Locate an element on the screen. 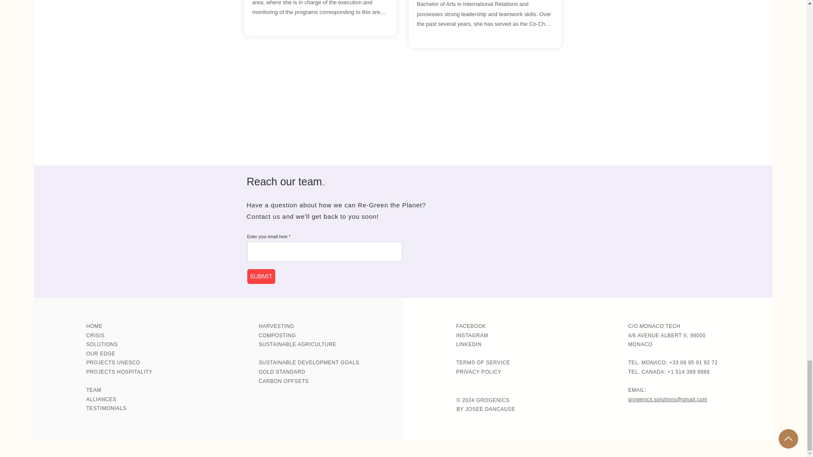 The height and width of the screenshot is (457, 813). ALLIANCES is located at coordinates (101, 399).